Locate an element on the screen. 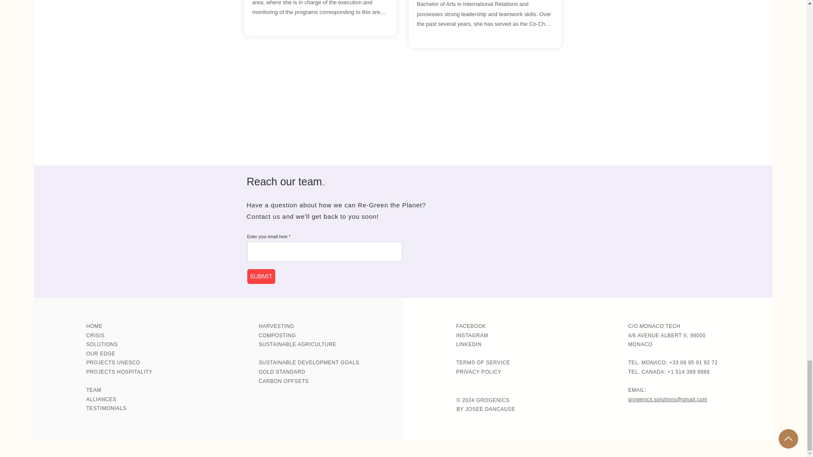 The height and width of the screenshot is (457, 813). ALLIANCES is located at coordinates (101, 399).